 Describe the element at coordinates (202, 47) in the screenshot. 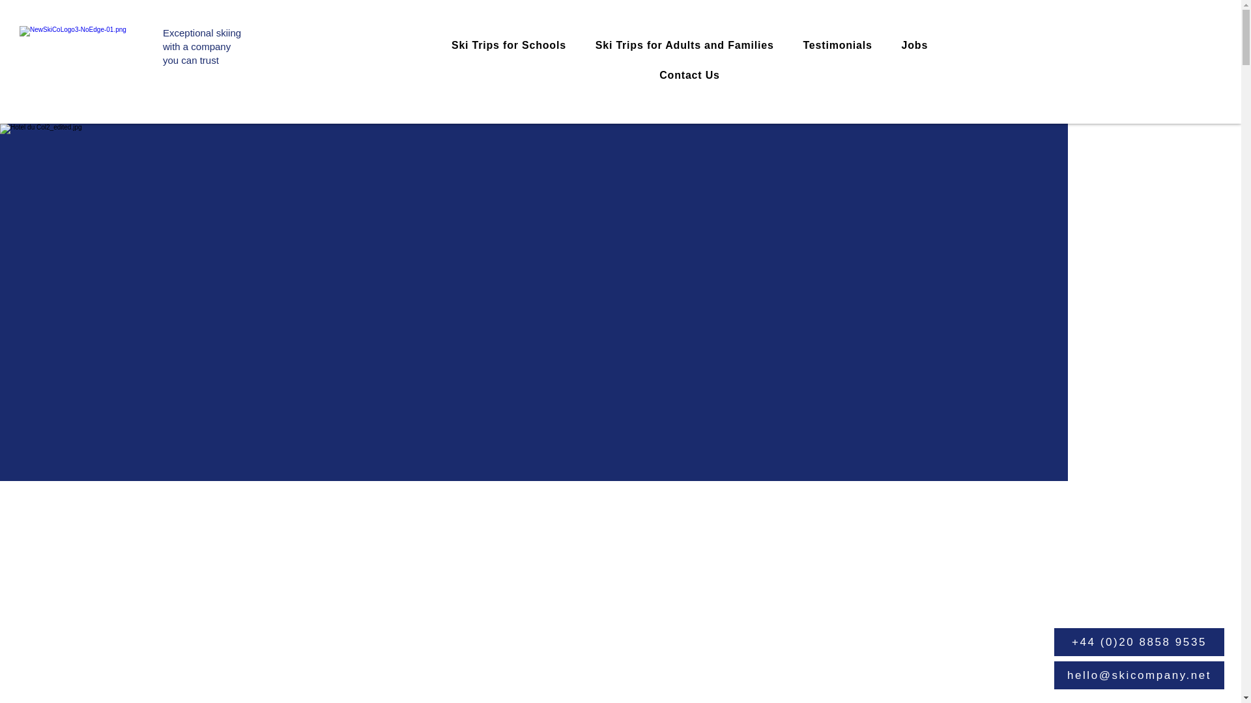

I see `Jobs` at that location.